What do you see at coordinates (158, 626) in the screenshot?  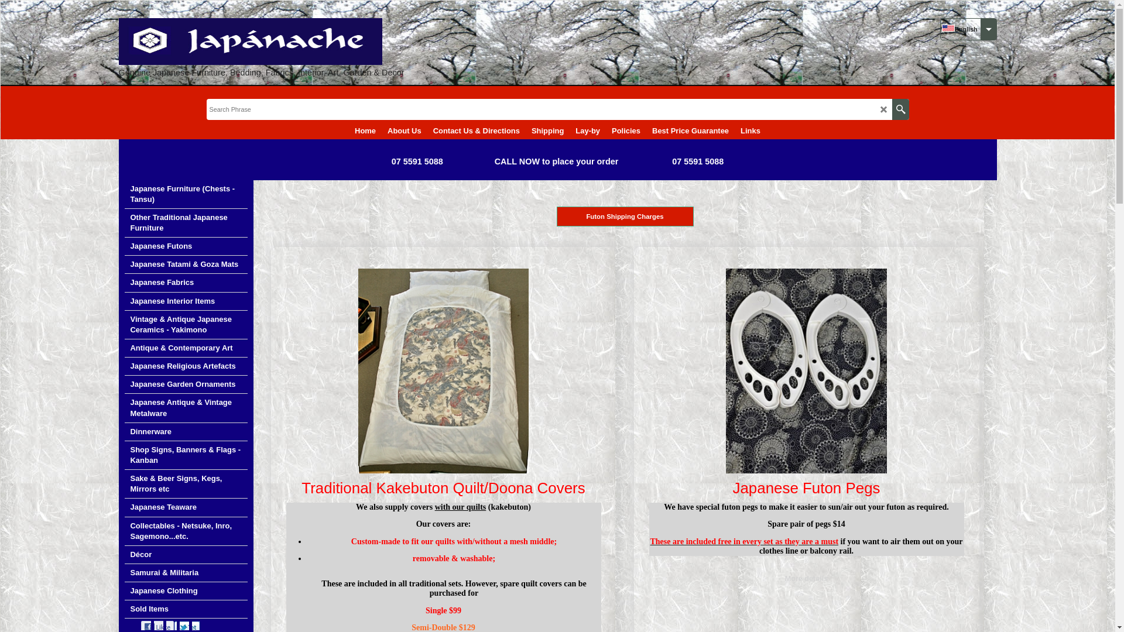 I see `Tweet this` at bounding box center [158, 626].